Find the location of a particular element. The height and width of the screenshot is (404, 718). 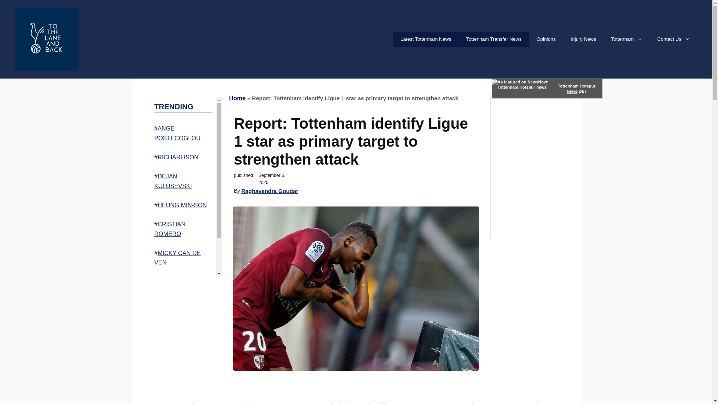

RADU DRAGUSIN is located at coordinates (182, 281).